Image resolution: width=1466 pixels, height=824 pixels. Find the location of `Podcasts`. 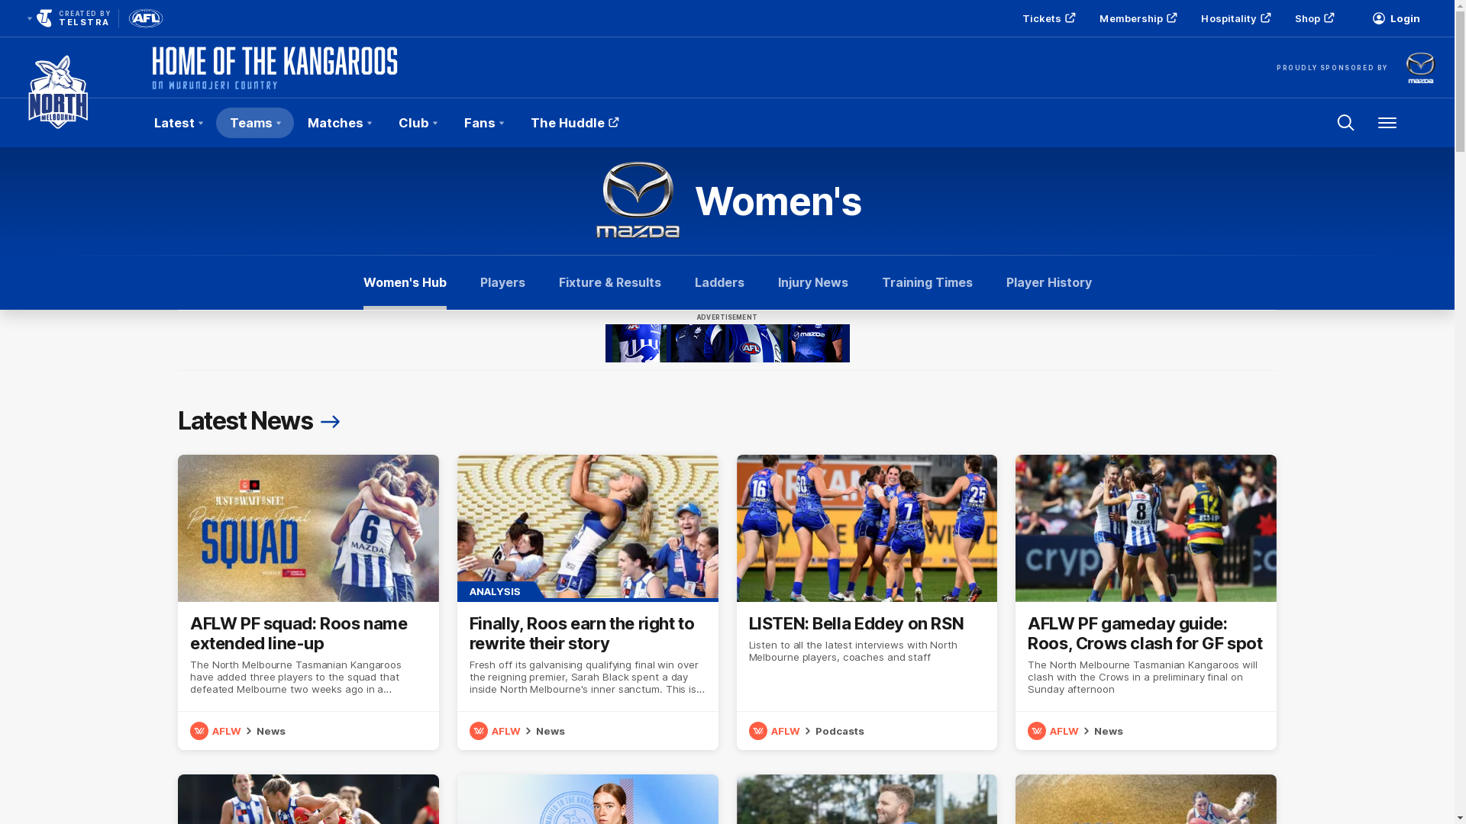

Podcasts is located at coordinates (840, 731).